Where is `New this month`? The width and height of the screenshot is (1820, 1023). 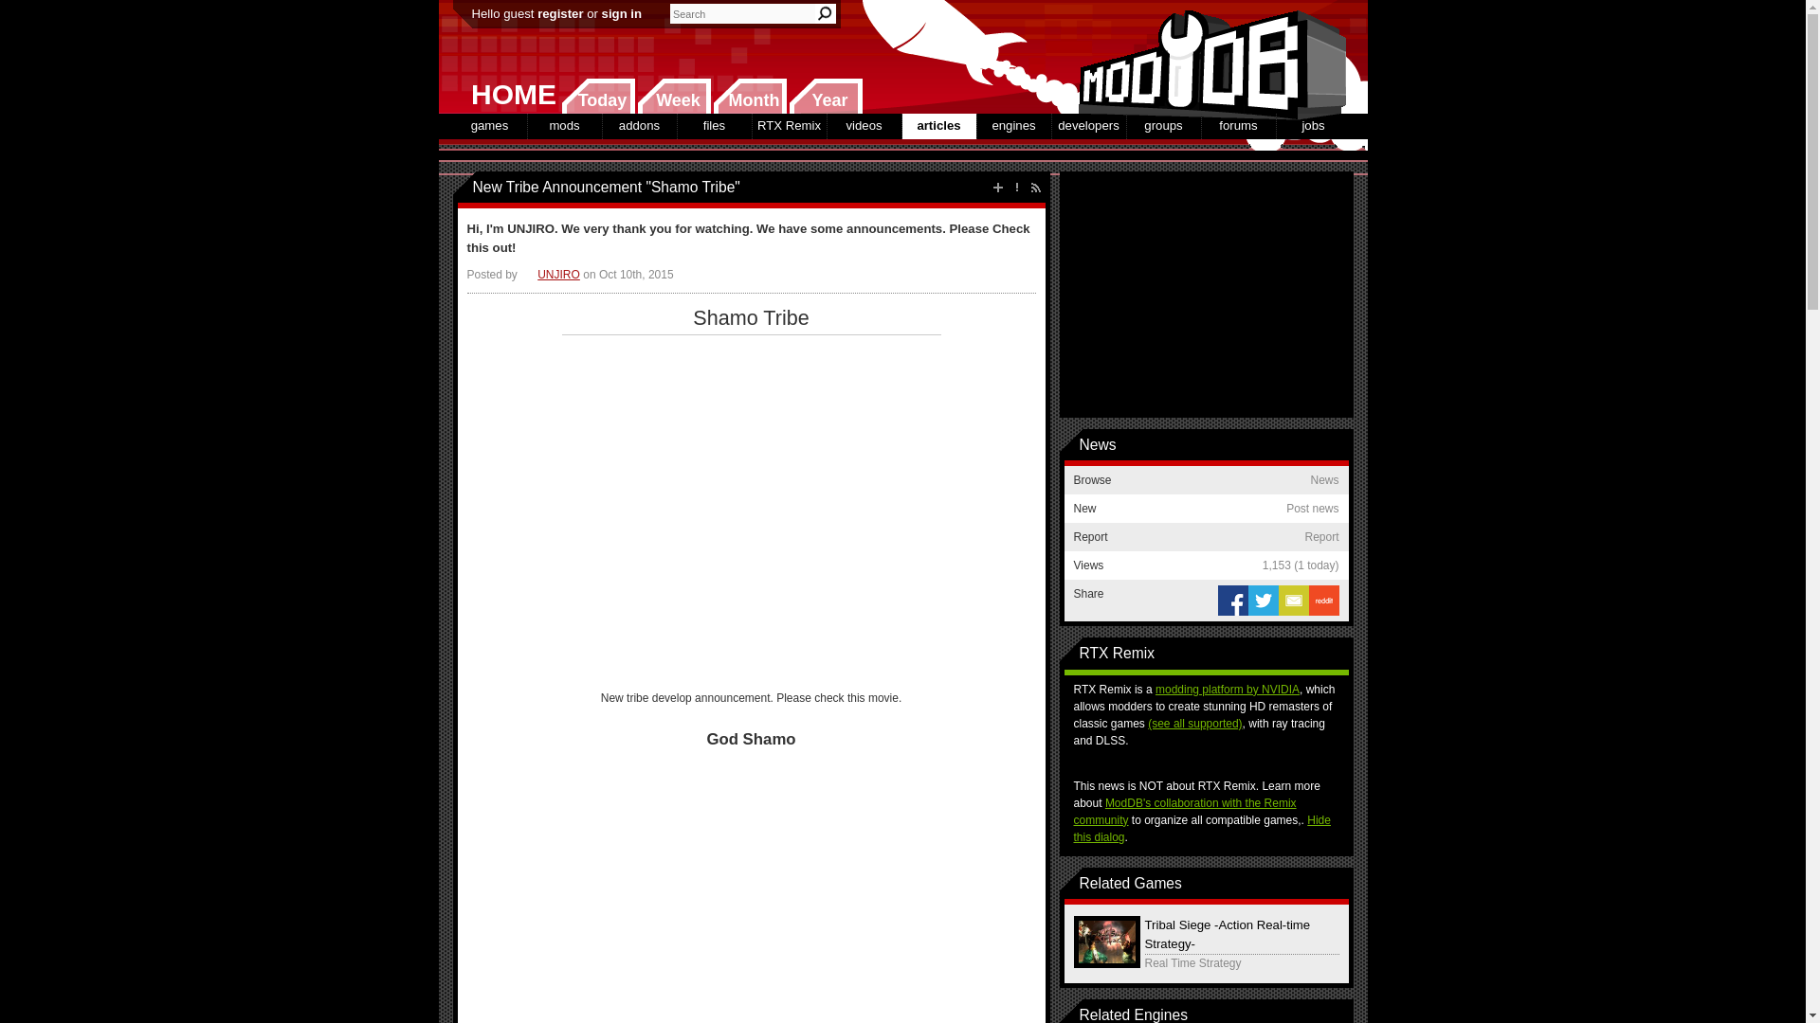
New this month is located at coordinates (749, 96).